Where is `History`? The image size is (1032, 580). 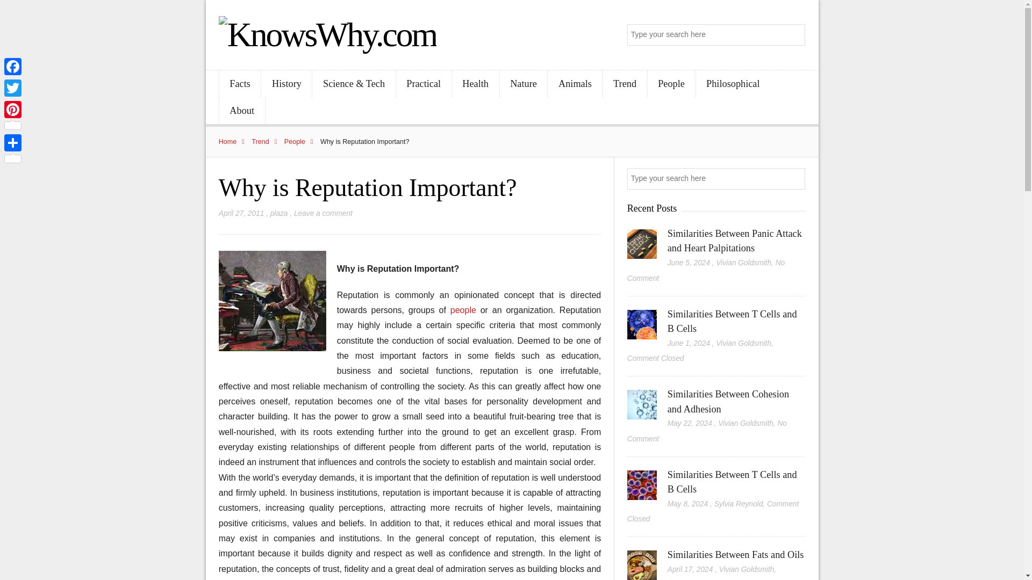 History is located at coordinates (286, 84).